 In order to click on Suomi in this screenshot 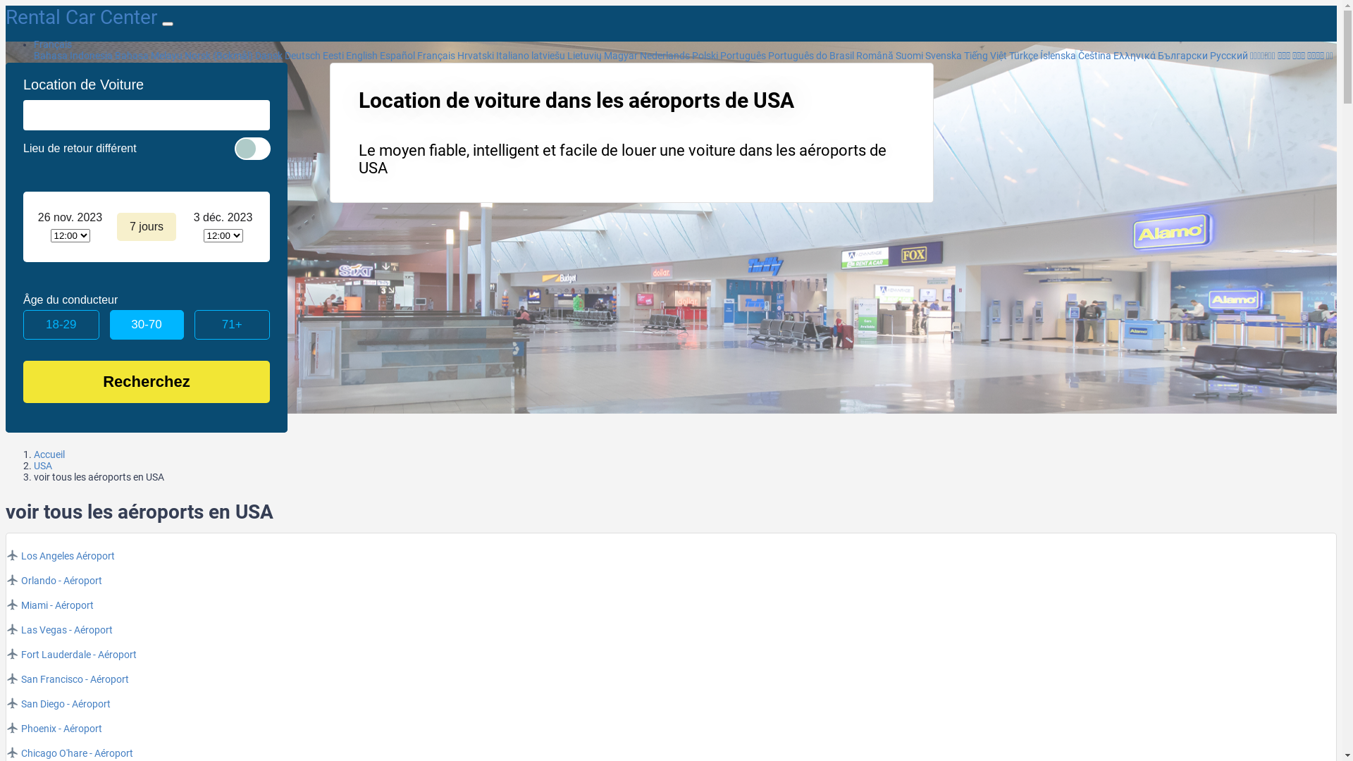, I will do `click(909, 56)`.